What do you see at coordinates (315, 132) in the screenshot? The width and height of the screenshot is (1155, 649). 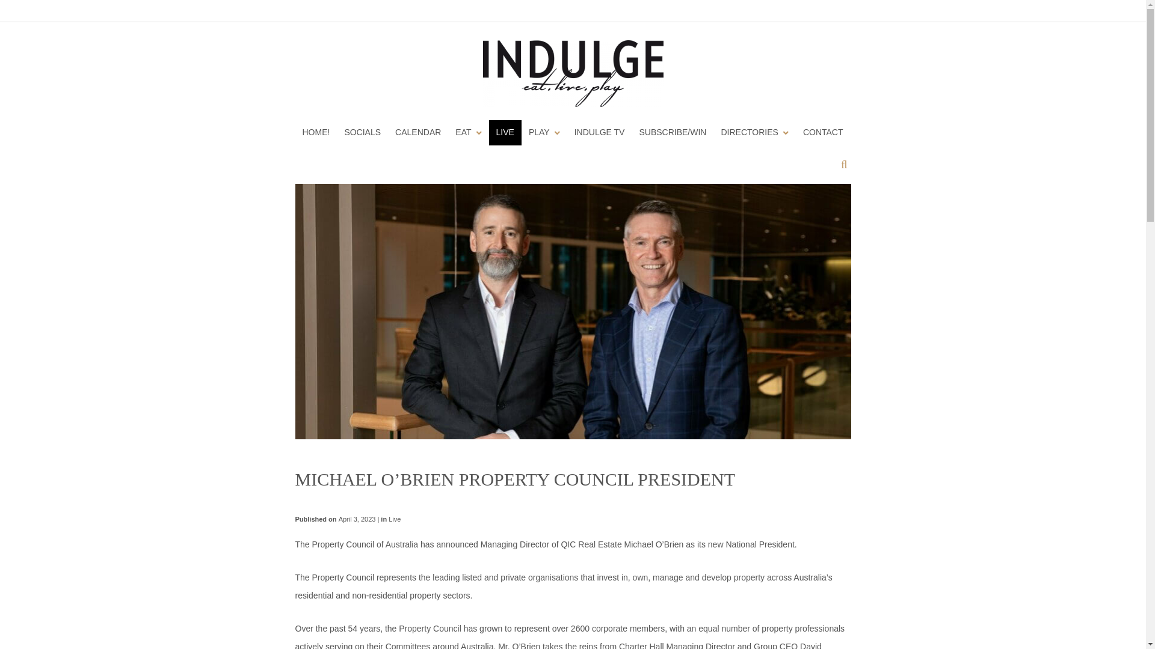 I see `HOME!` at bounding box center [315, 132].